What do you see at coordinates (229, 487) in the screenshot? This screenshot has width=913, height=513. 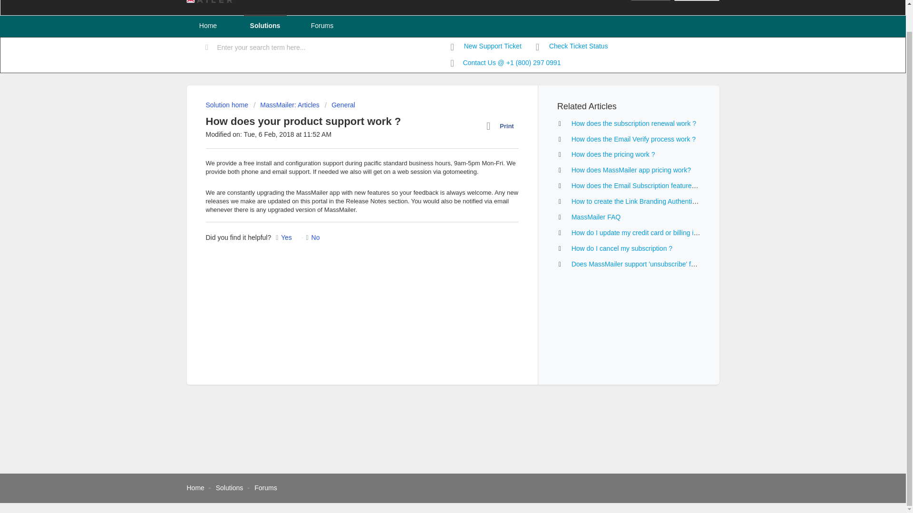 I see `Solutions` at bounding box center [229, 487].